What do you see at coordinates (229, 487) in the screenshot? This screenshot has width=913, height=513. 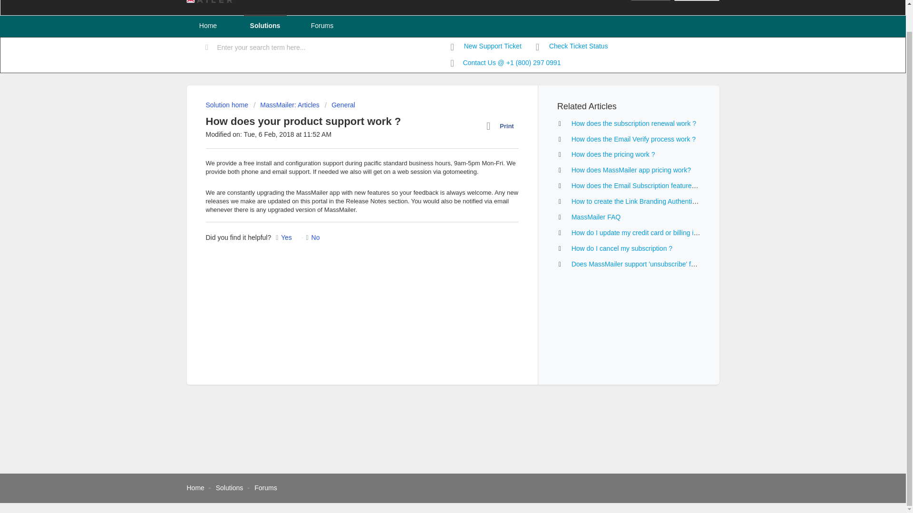 I see `Solutions` at bounding box center [229, 487].